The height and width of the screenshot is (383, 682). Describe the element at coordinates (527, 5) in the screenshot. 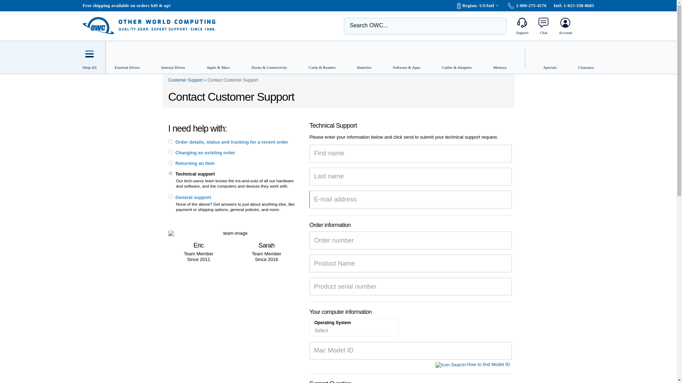

I see `1-800-275-4576` at that location.